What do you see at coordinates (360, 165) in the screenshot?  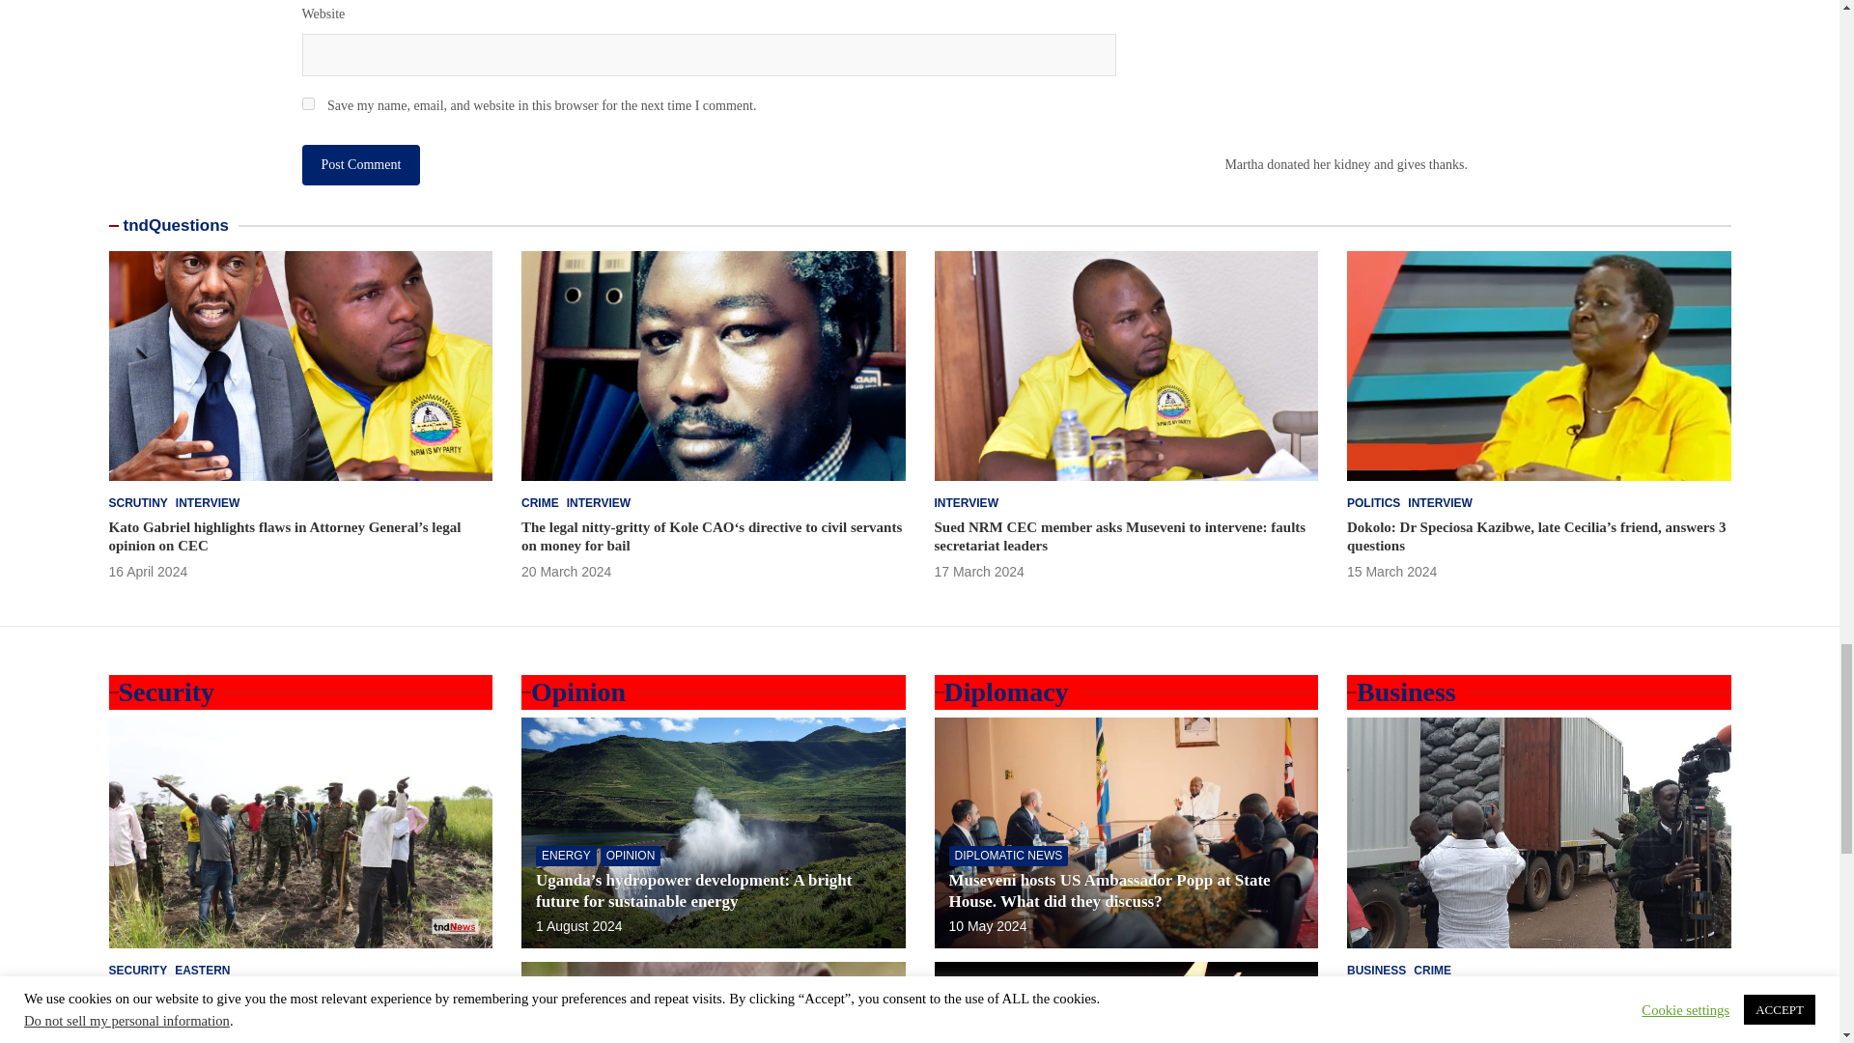 I see `Post Comment` at bounding box center [360, 165].